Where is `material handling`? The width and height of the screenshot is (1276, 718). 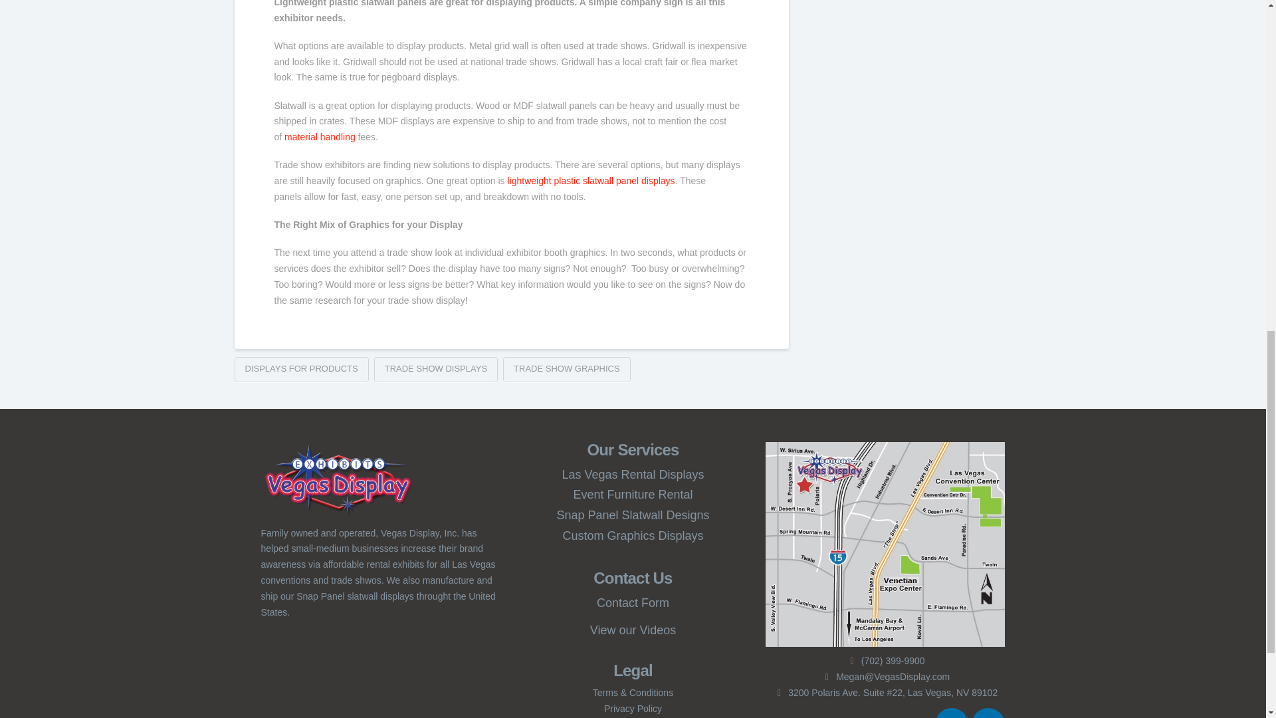 material handling is located at coordinates (320, 136).